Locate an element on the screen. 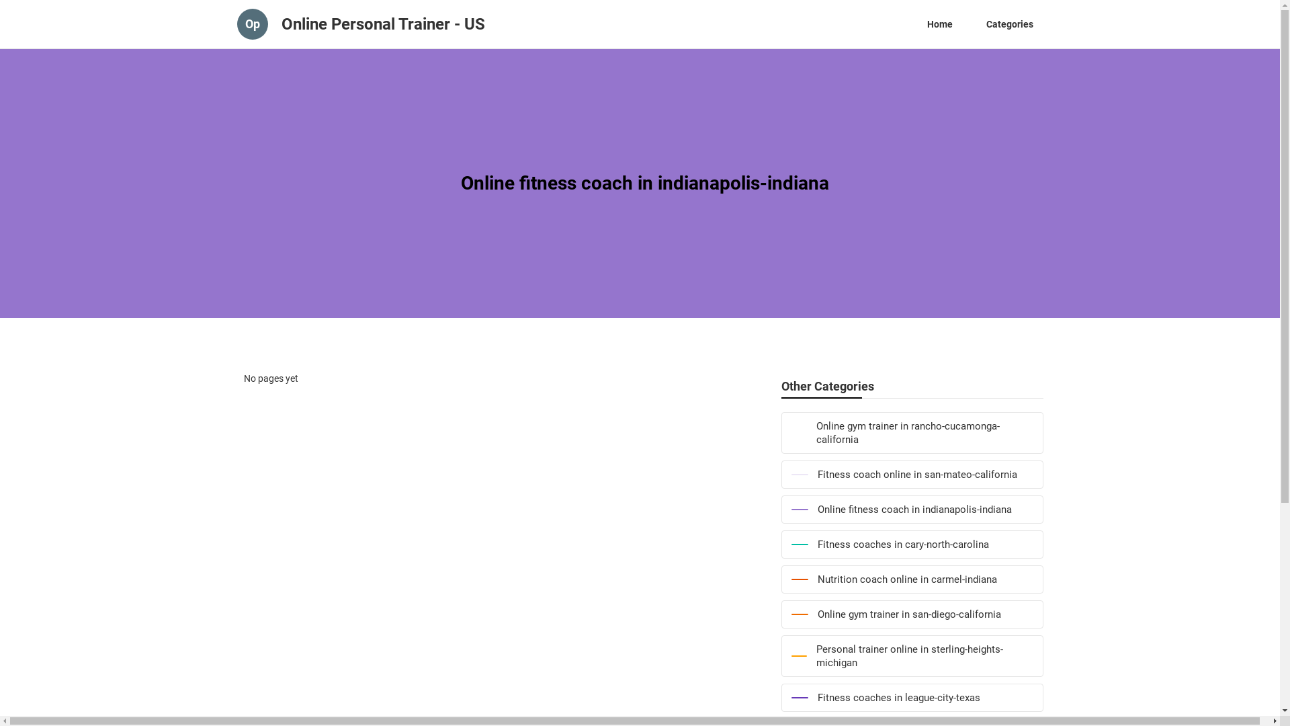  Home is located at coordinates (939, 24).